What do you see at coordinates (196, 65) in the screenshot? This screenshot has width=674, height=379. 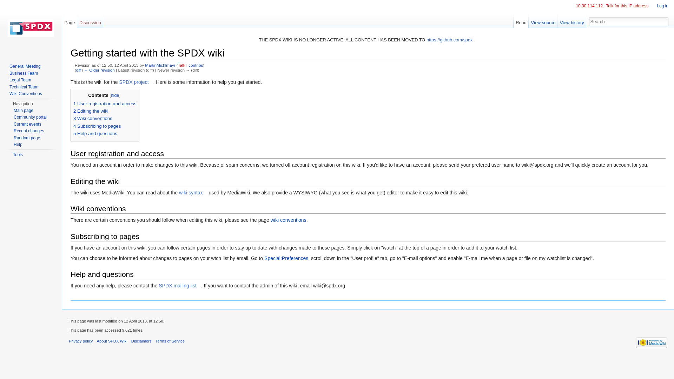 I see `contribs` at bounding box center [196, 65].